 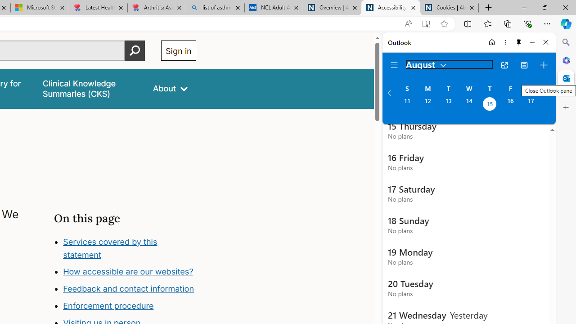 What do you see at coordinates (426, 24) in the screenshot?
I see `Enter Immersive Reader (F9)` at bounding box center [426, 24].